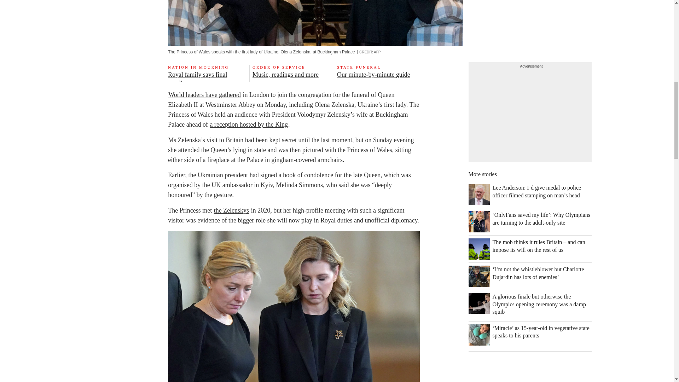 Image resolution: width=679 pixels, height=382 pixels. What do you see at coordinates (294, 73) in the screenshot?
I see `HM Queen Elizabeth II - Complete Coverage` at bounding box center [294, 73].